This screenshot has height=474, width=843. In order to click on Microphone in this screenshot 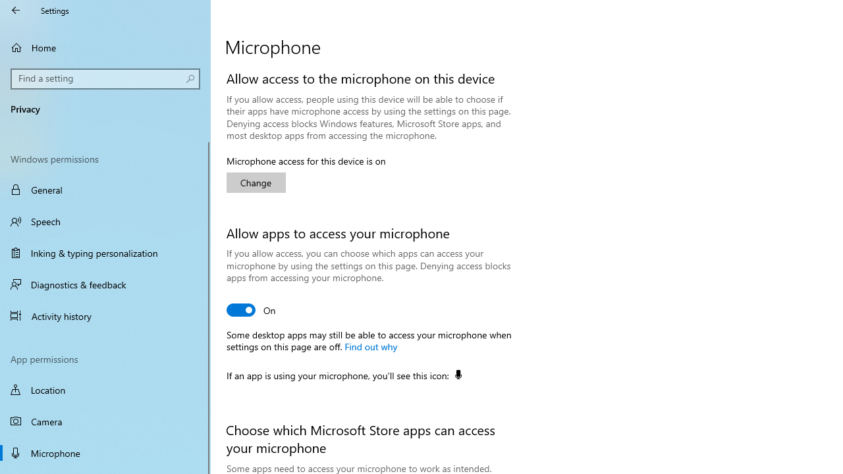, I will do `click(105, 453)`.